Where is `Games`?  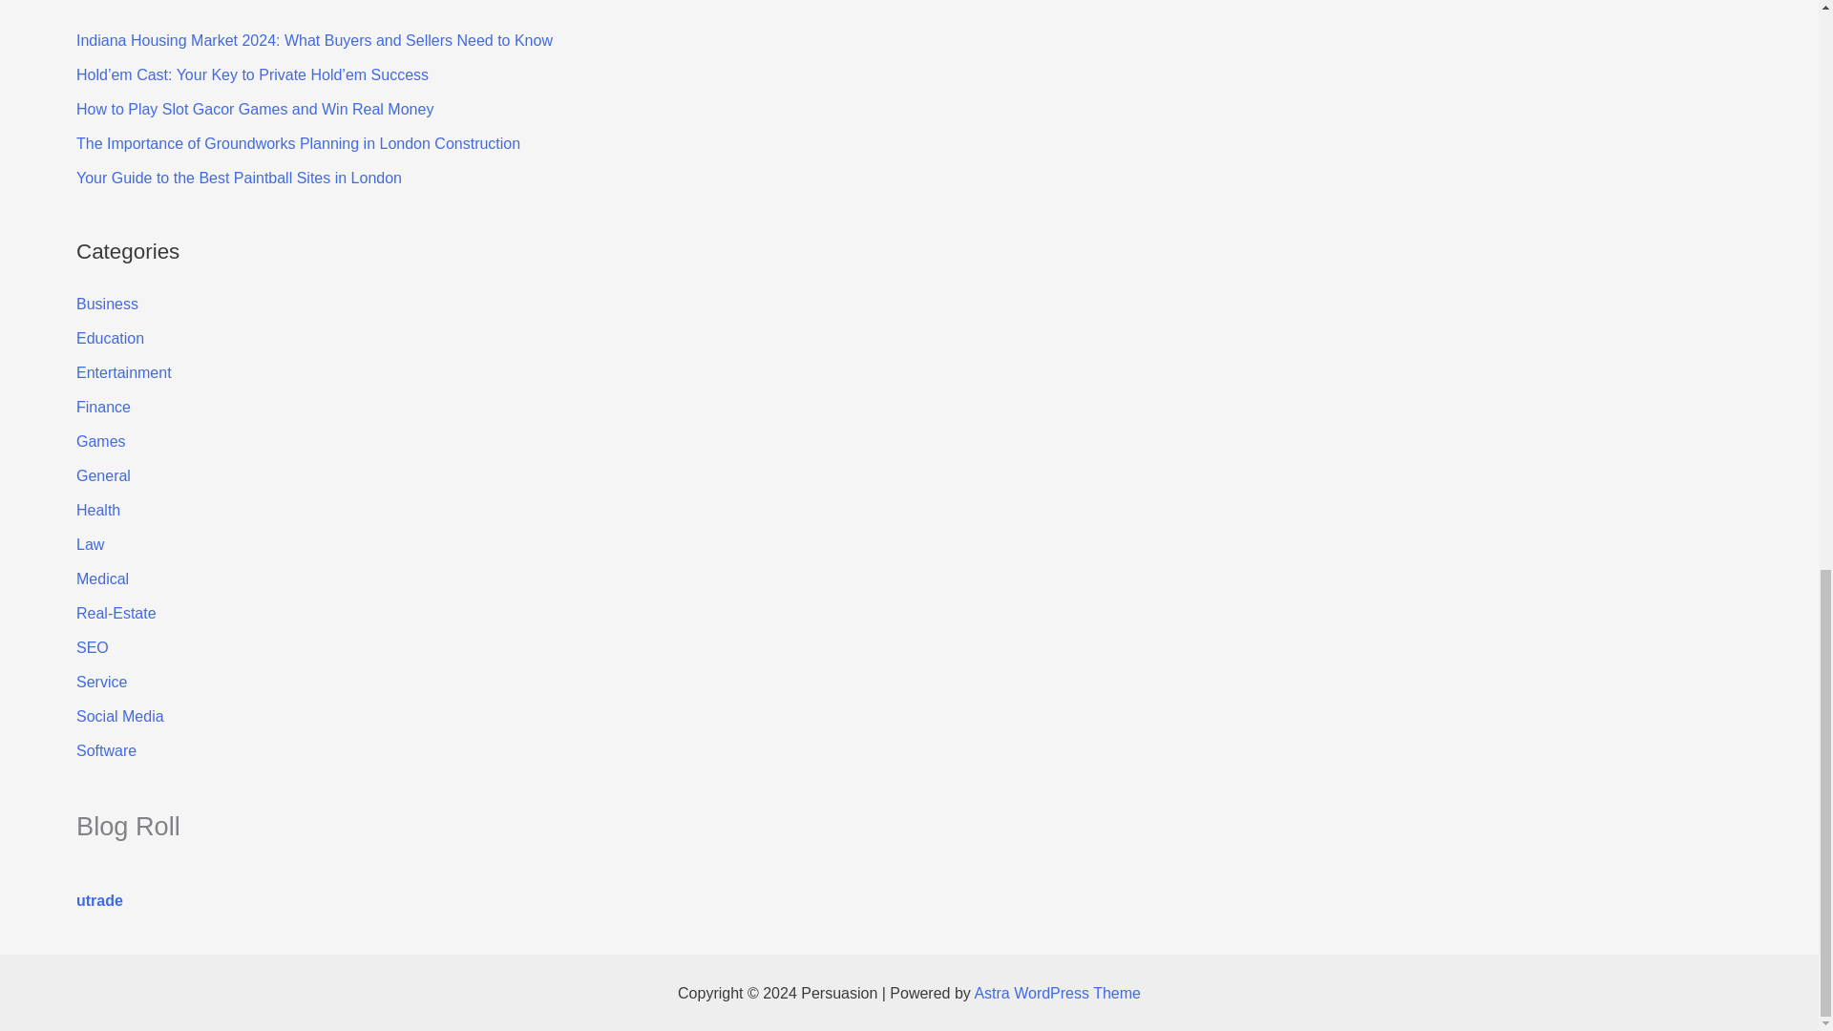
Games is located at coordinates (101, 441).